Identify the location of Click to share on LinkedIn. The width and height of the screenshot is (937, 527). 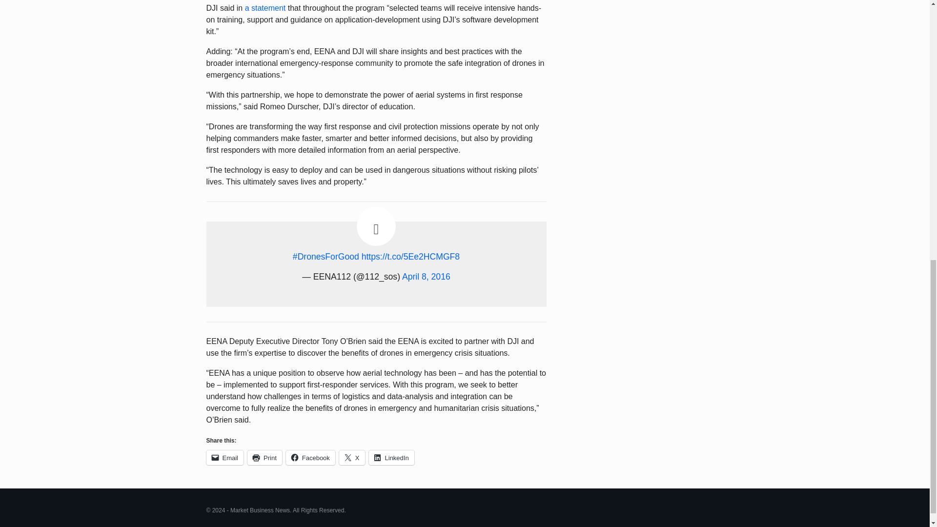
(391, 458).